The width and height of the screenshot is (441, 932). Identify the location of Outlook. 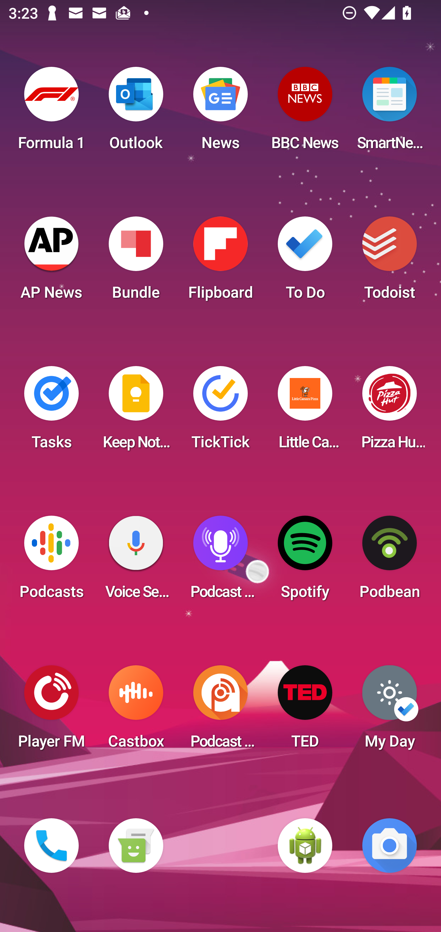
(136, 112).